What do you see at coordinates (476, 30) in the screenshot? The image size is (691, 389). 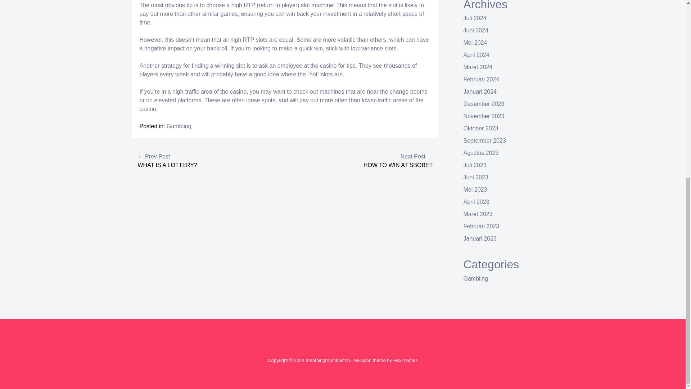 I see `Juni 2024` at bounding box center [476, 30].